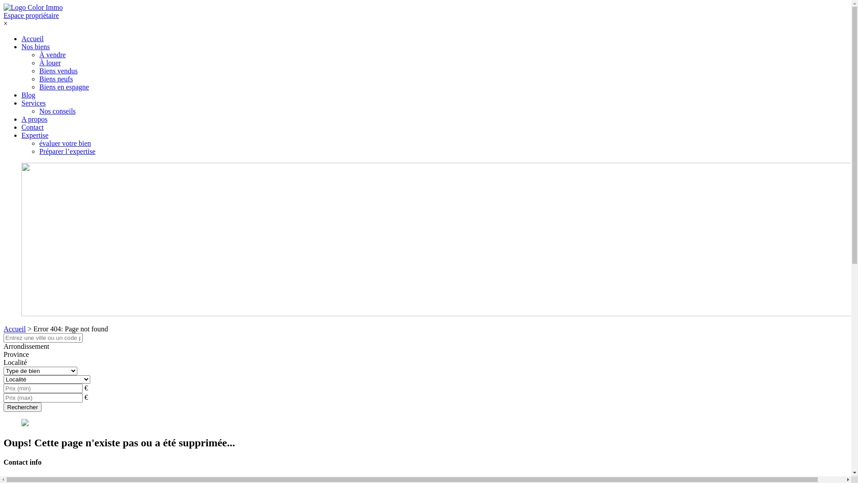  I want to click on A propos, so click(34, 119).